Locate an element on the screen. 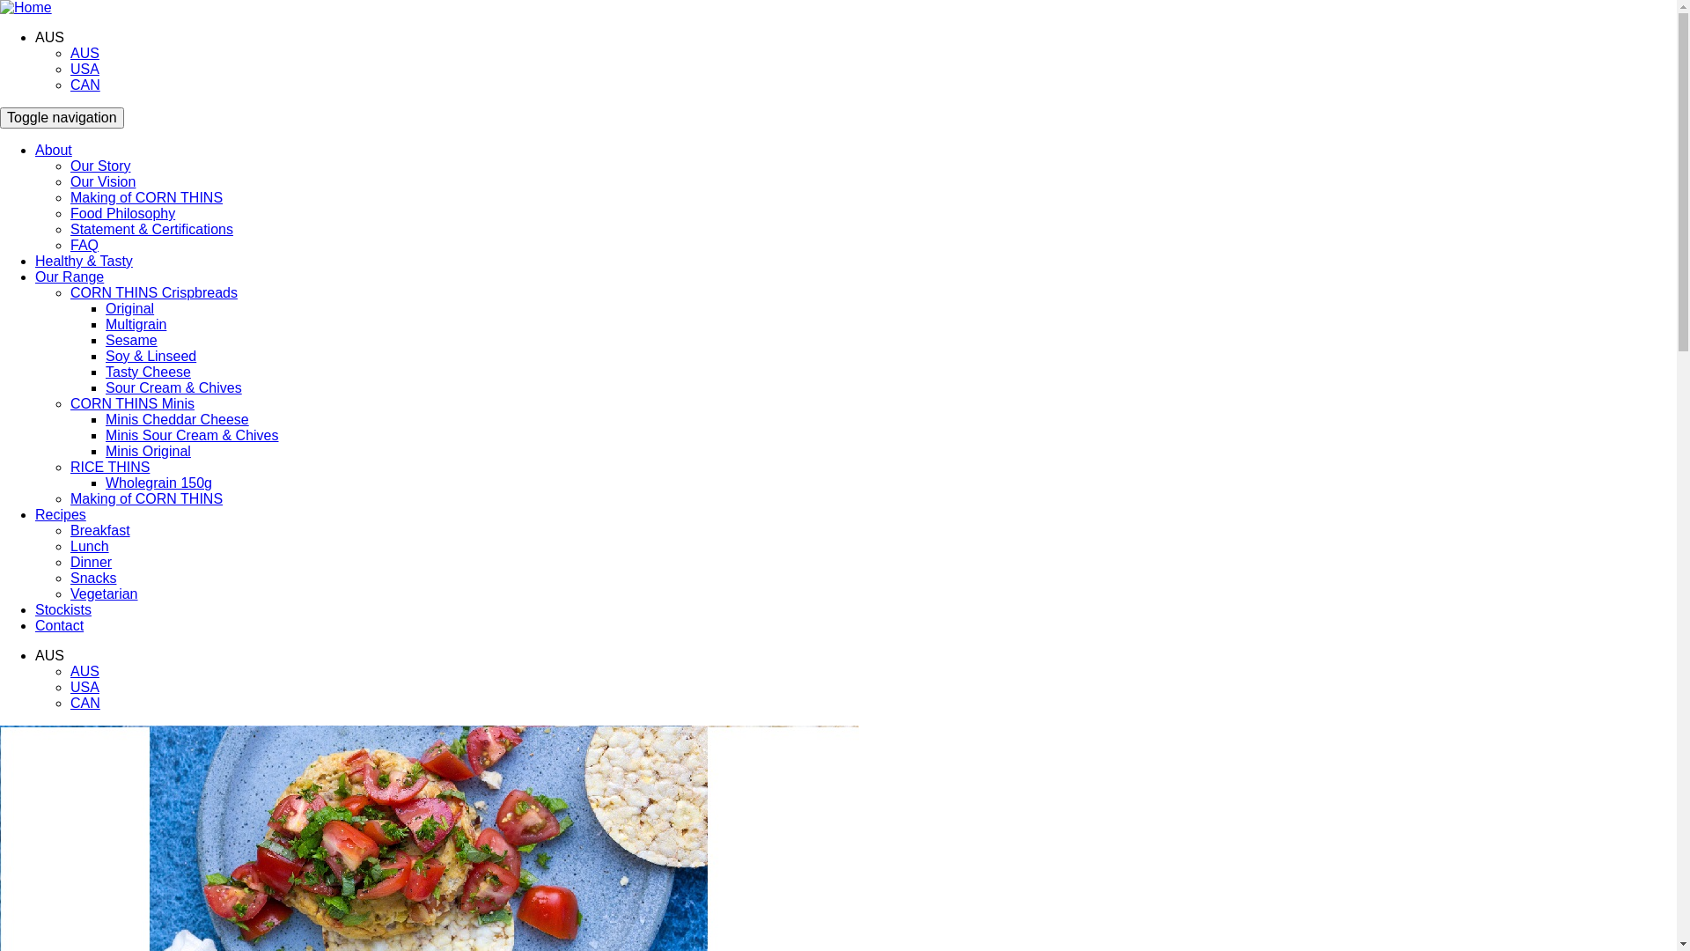 The height and width of the screenshot is (951, 1690). Our Story is located at coordinates (100, 166).